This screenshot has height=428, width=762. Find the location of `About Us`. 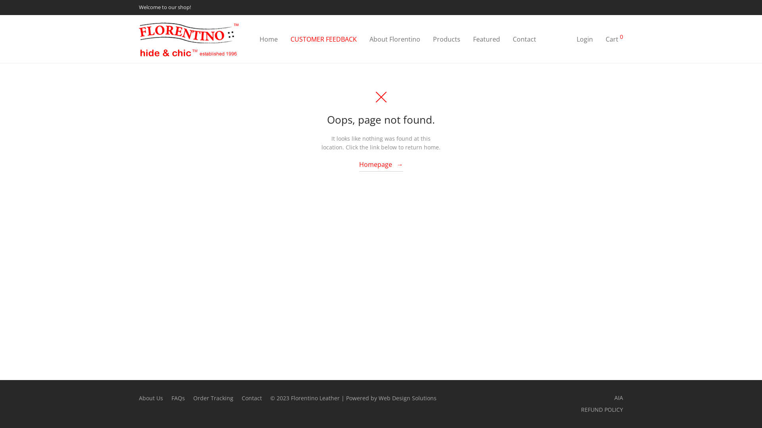

About Us is located at coordinates (155, 398).